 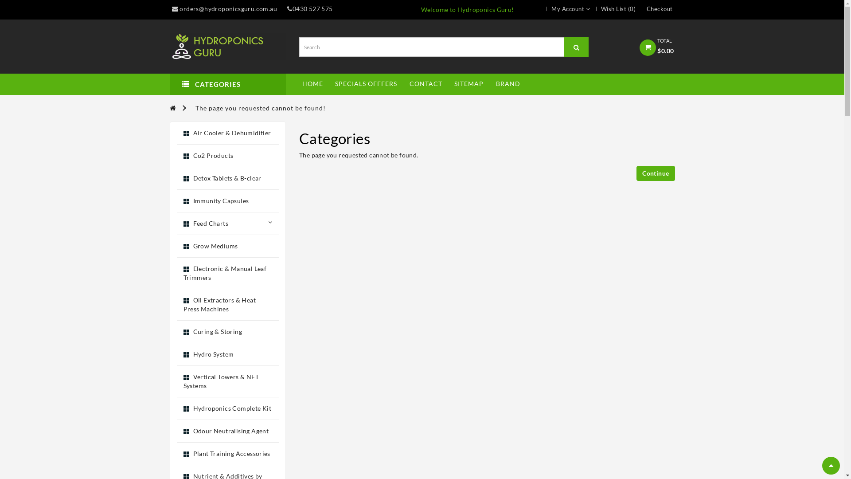 I want to click on Odour Neutralising Agent, so click(x=228, y=431).